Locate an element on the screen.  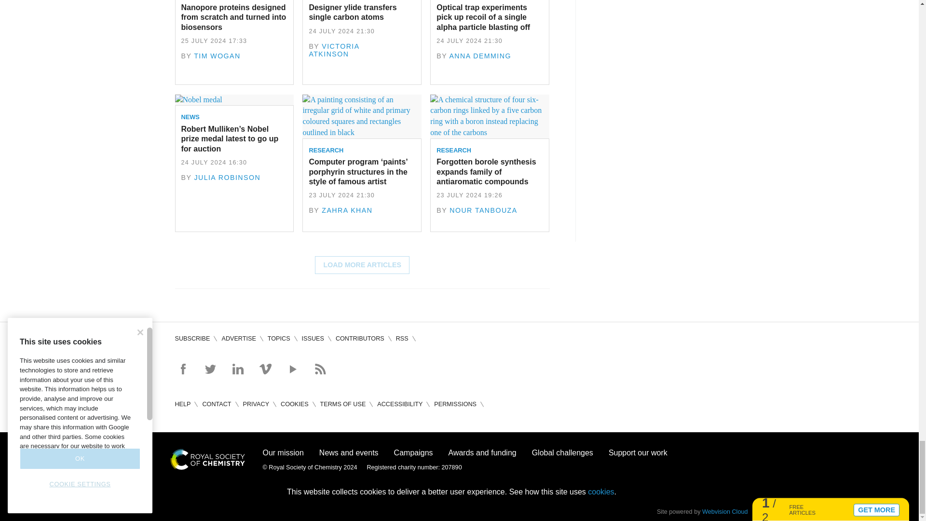
Follow on Facebook is located at coordinates (182, 369).